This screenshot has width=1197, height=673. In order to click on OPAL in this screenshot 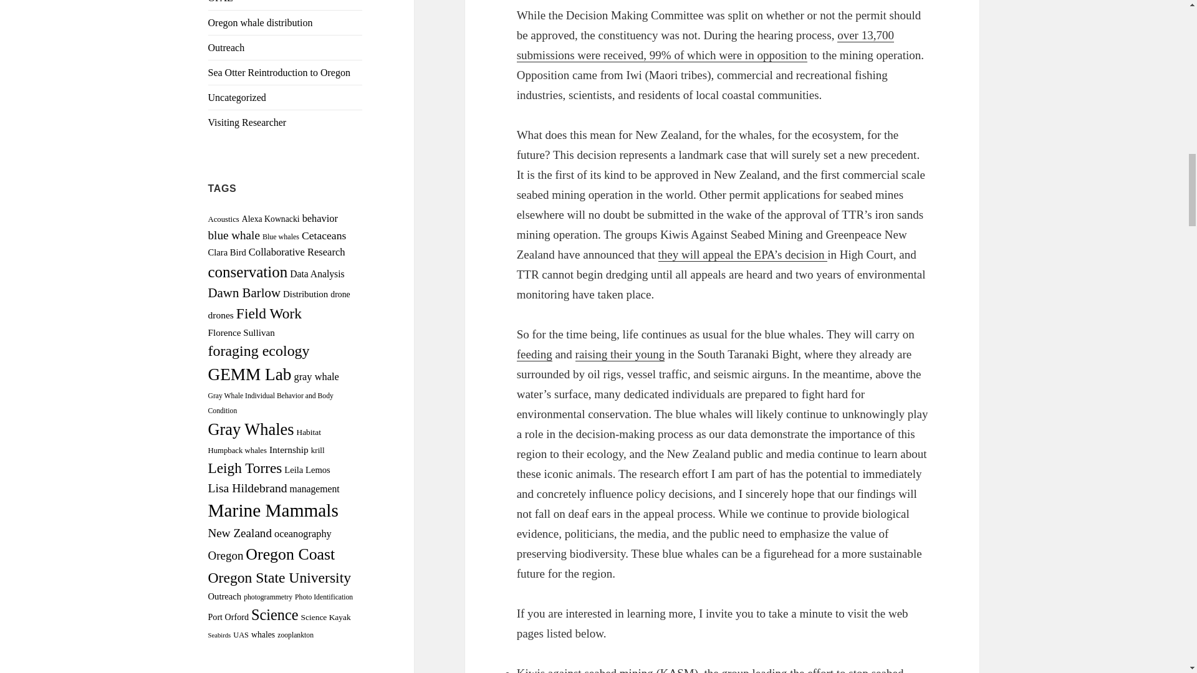, I will do `click(221, 1)`.